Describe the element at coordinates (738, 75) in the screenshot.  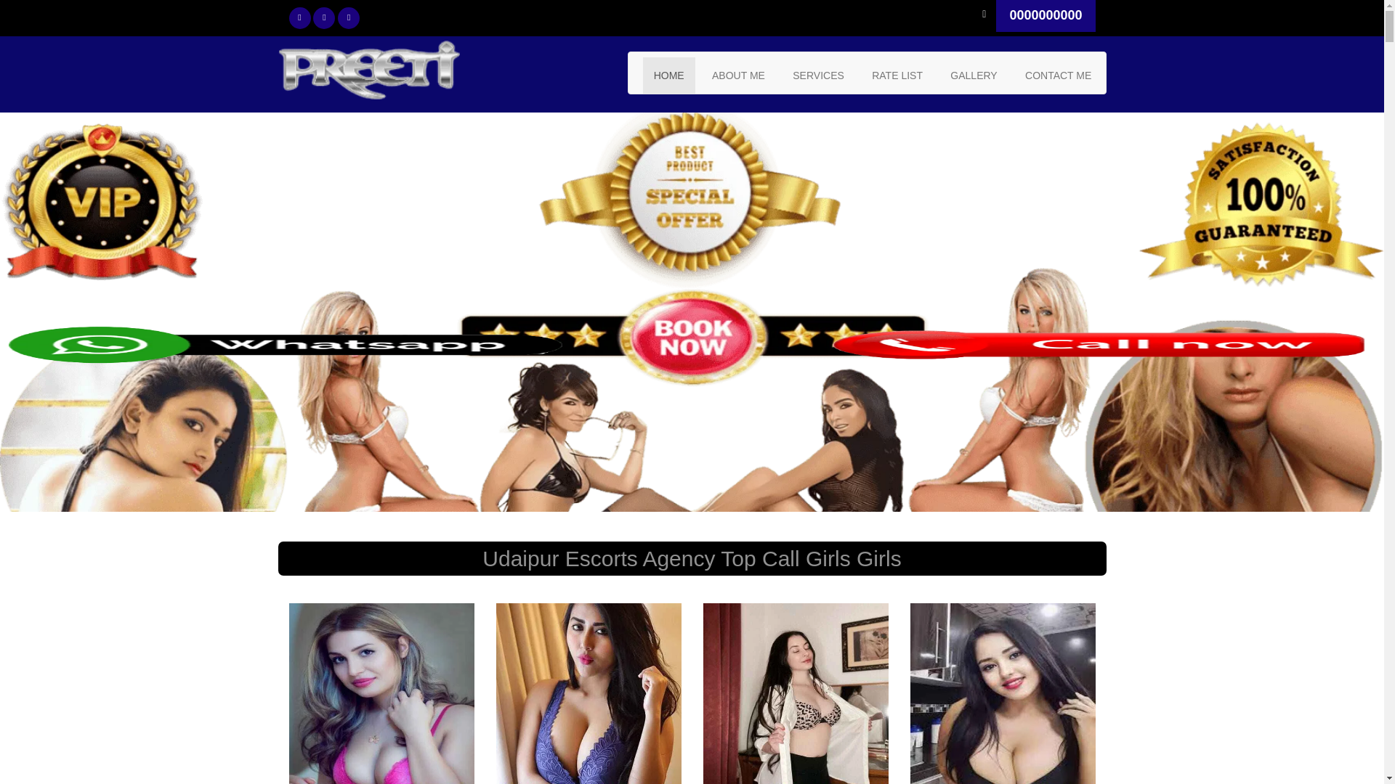
I see `Udaipur Escort Service` at that location.